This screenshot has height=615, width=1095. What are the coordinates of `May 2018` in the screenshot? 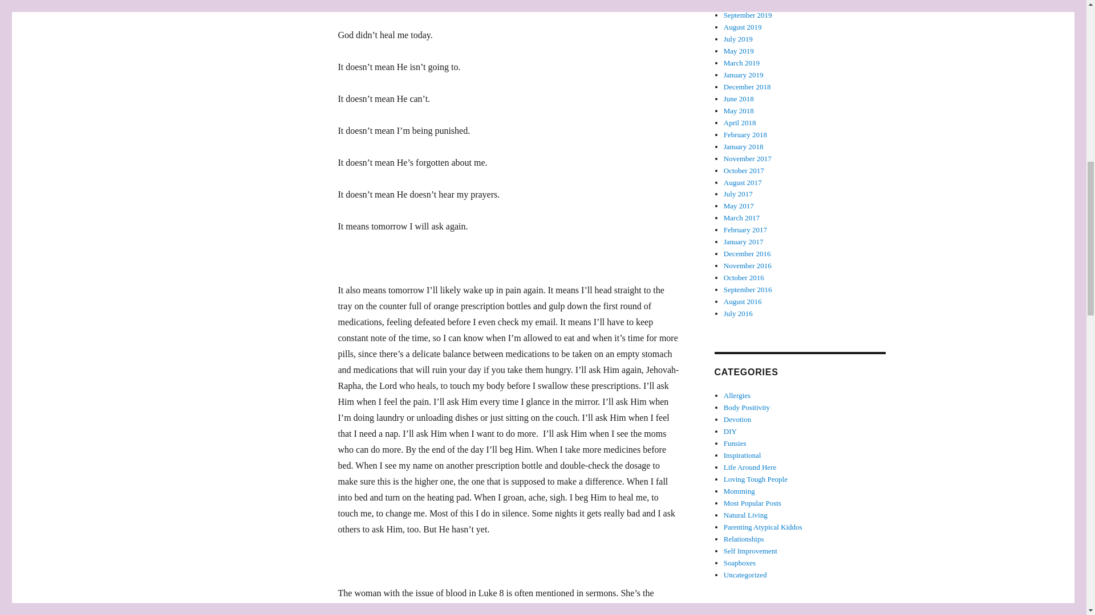 It's located at (739, 110).